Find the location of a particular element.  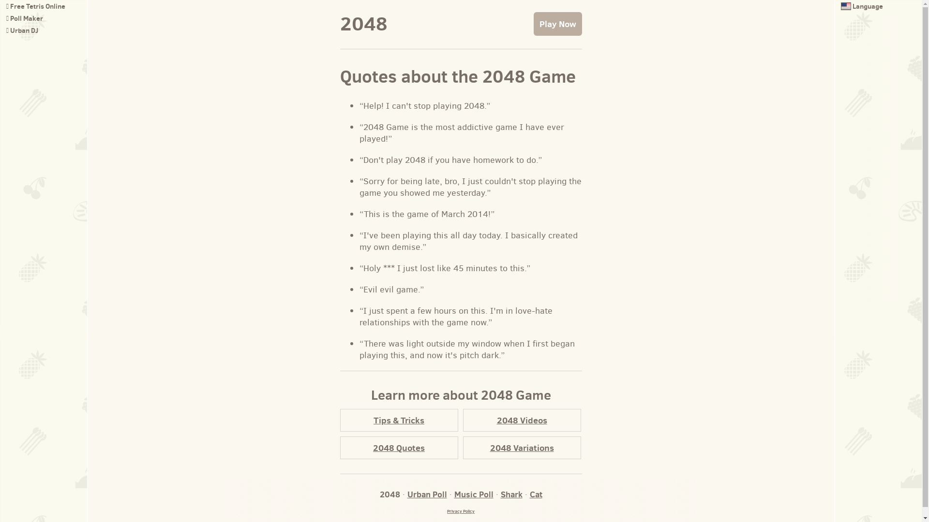

3rd party ad content is located at coordinates (888, 159).